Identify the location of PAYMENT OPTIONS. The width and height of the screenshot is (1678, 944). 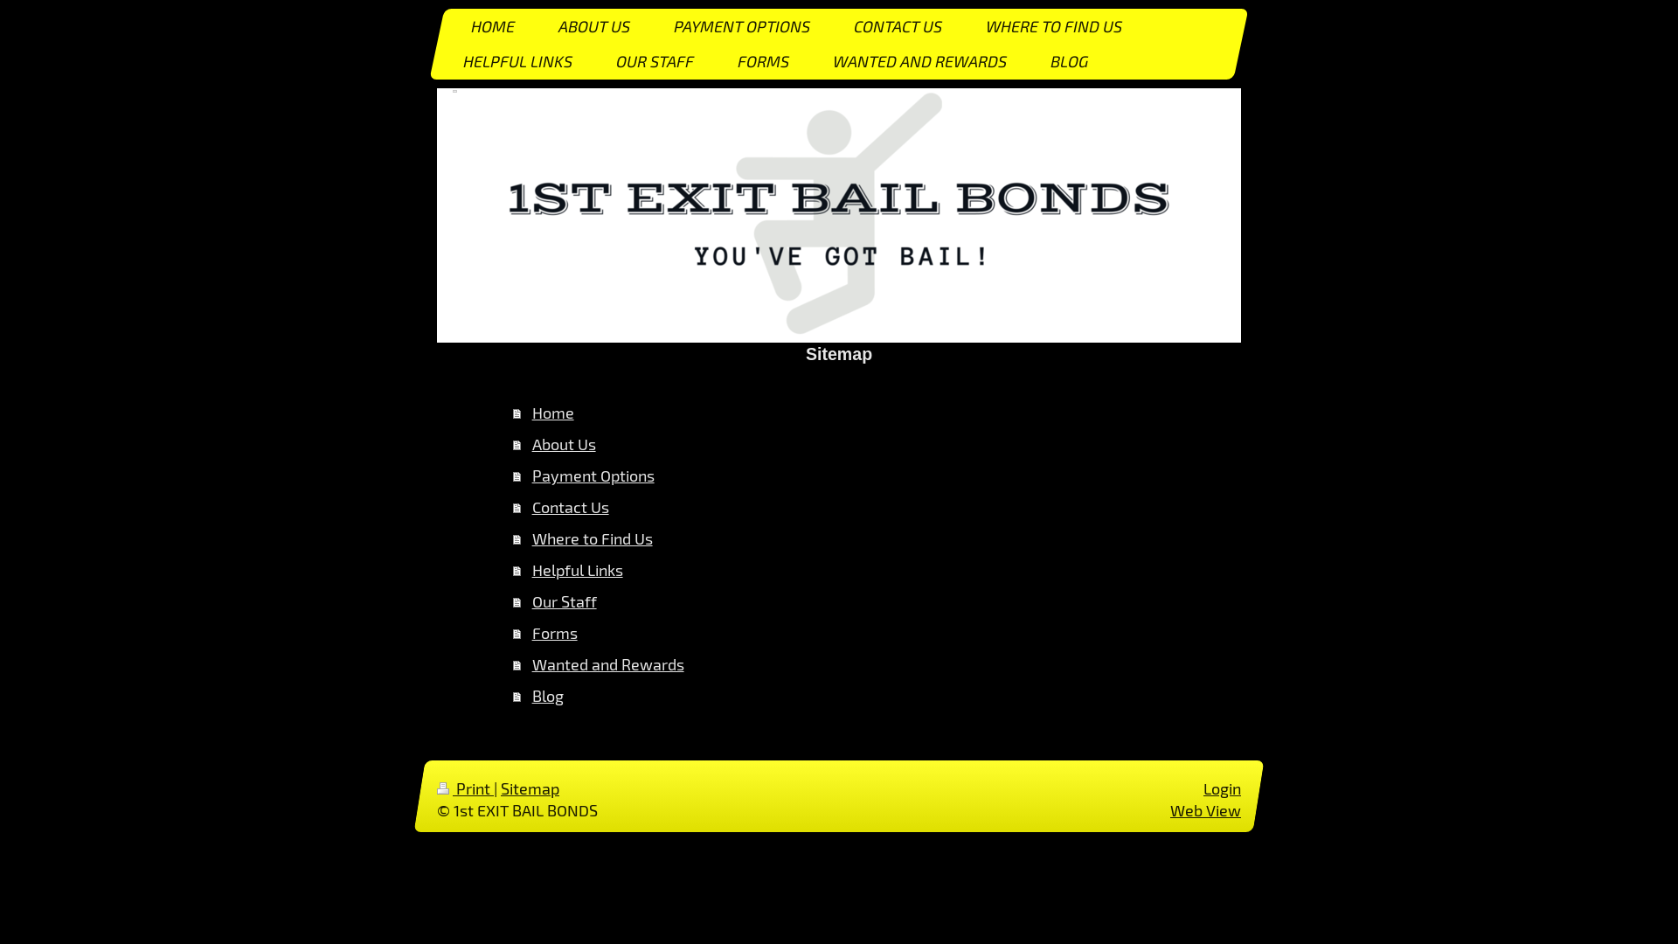
(738, 26).